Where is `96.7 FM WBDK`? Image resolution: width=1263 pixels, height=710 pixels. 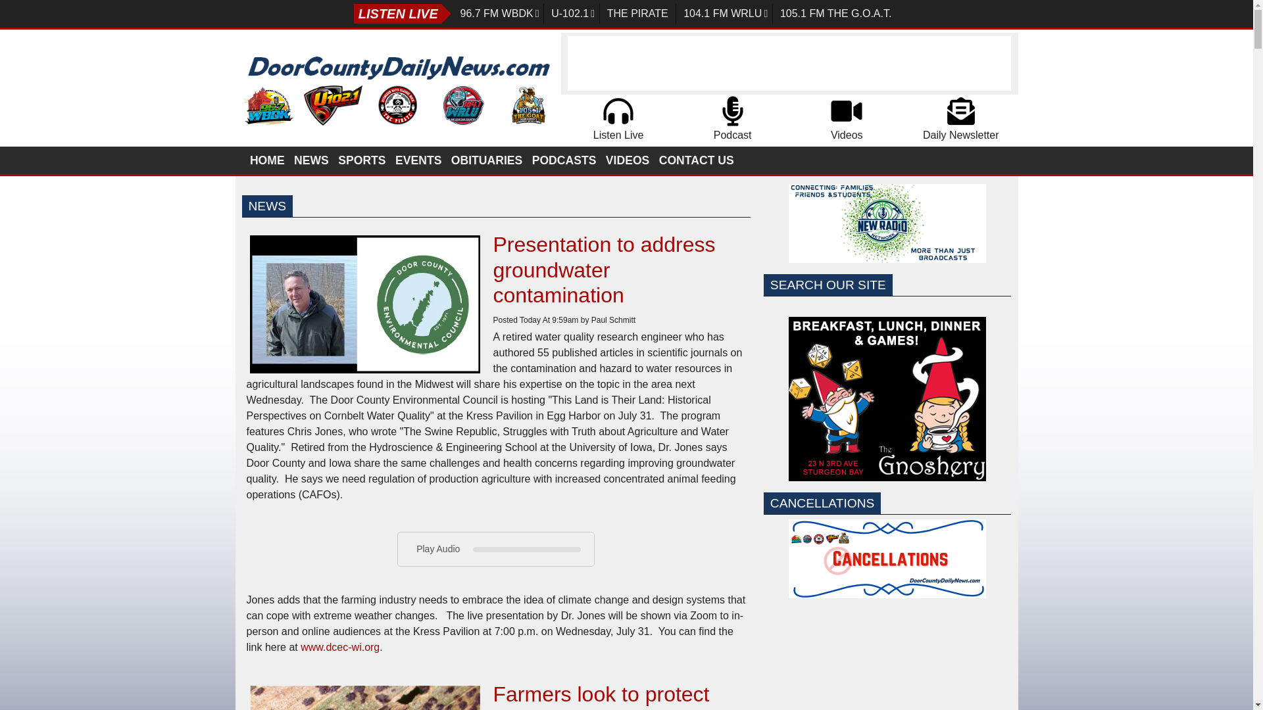
96.7 FM WBDK is located at coordinates (500, 13).